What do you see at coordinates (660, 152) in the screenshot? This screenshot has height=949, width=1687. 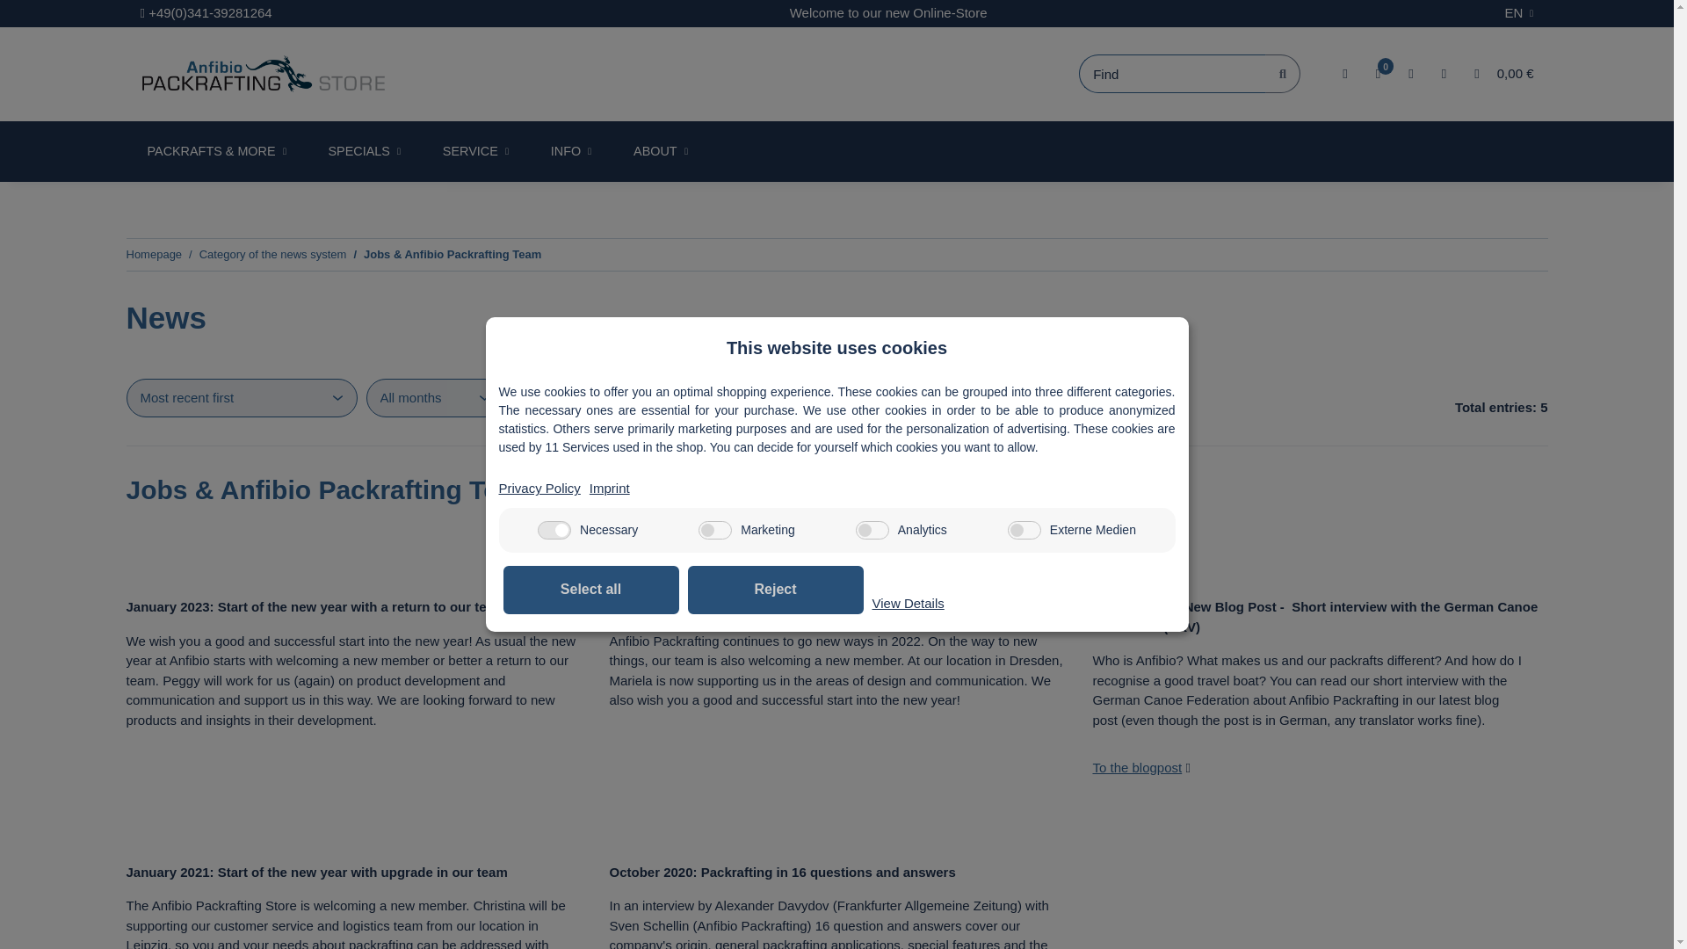 I see `About` at bounding box center [660, 152].